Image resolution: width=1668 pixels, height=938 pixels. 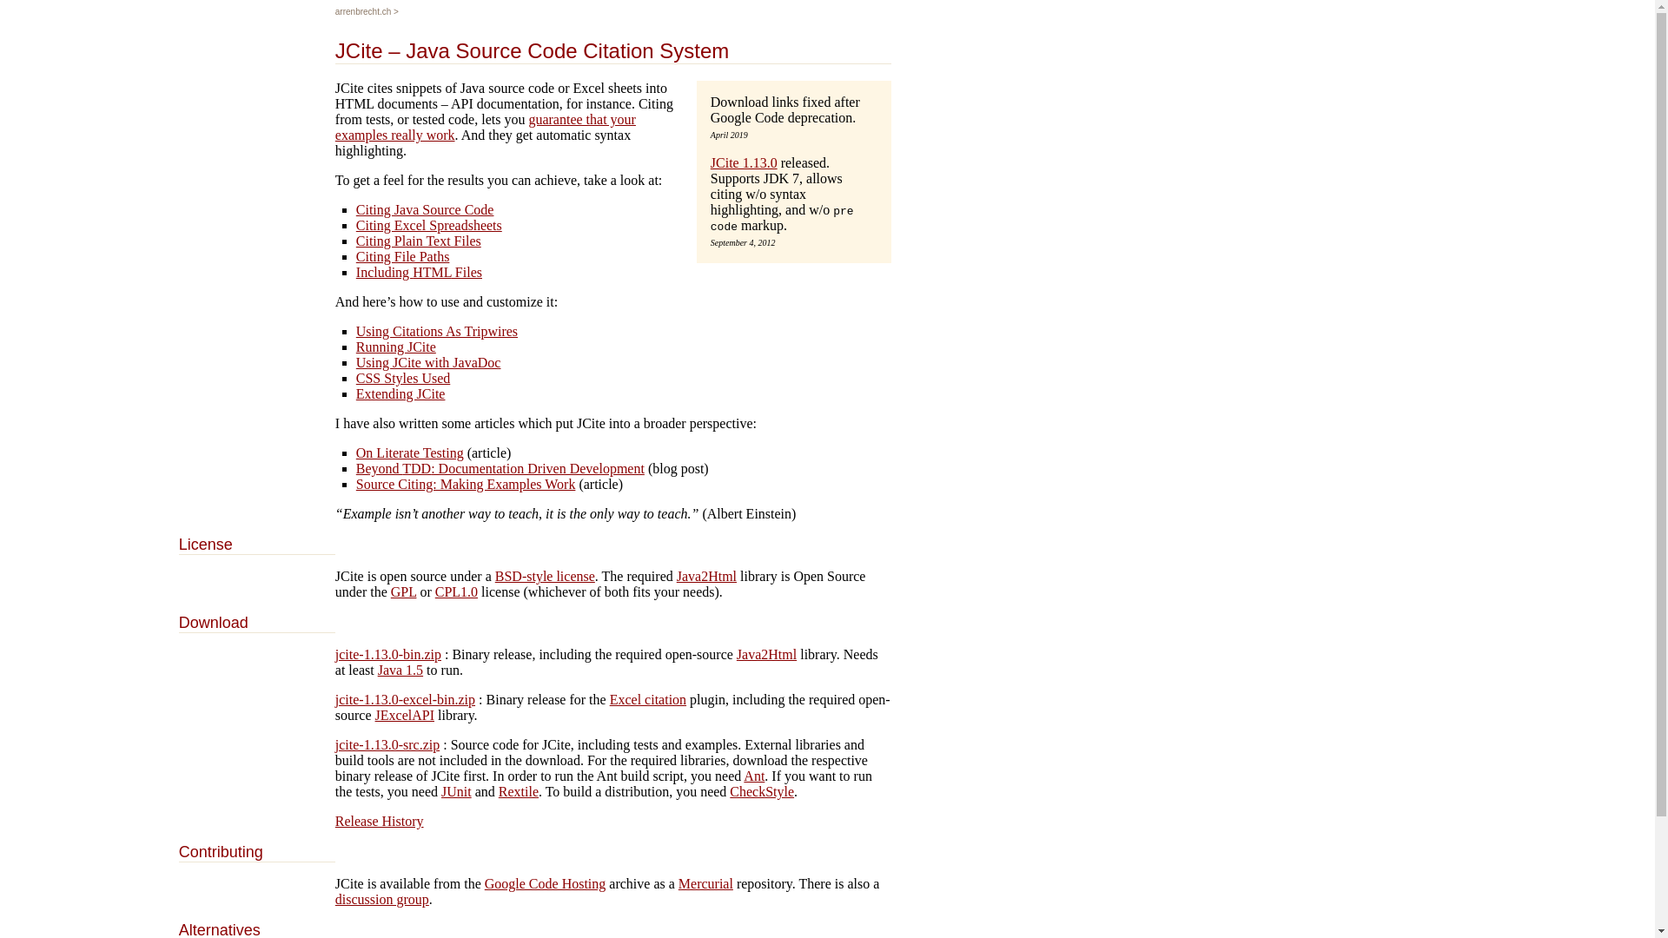 What do you see at coordinates (382, 900) in the screenshot?
I see `discussion group` at bounding box center [382, 900].